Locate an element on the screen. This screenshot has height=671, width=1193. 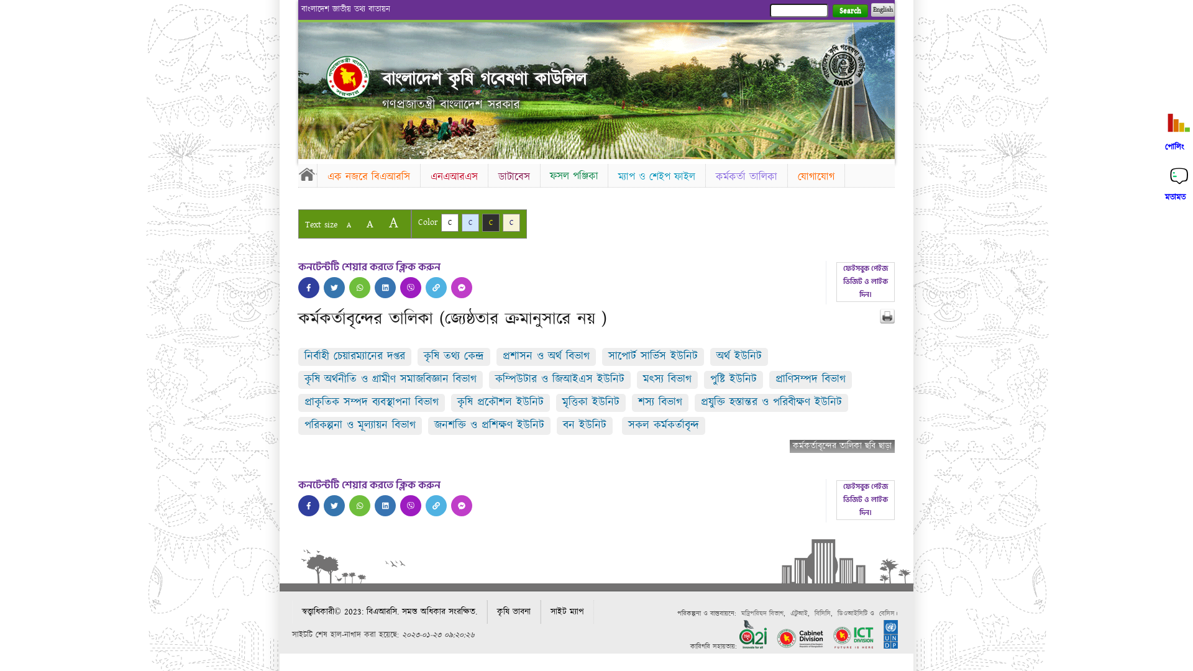
Home is located at coordinates (348, 77).